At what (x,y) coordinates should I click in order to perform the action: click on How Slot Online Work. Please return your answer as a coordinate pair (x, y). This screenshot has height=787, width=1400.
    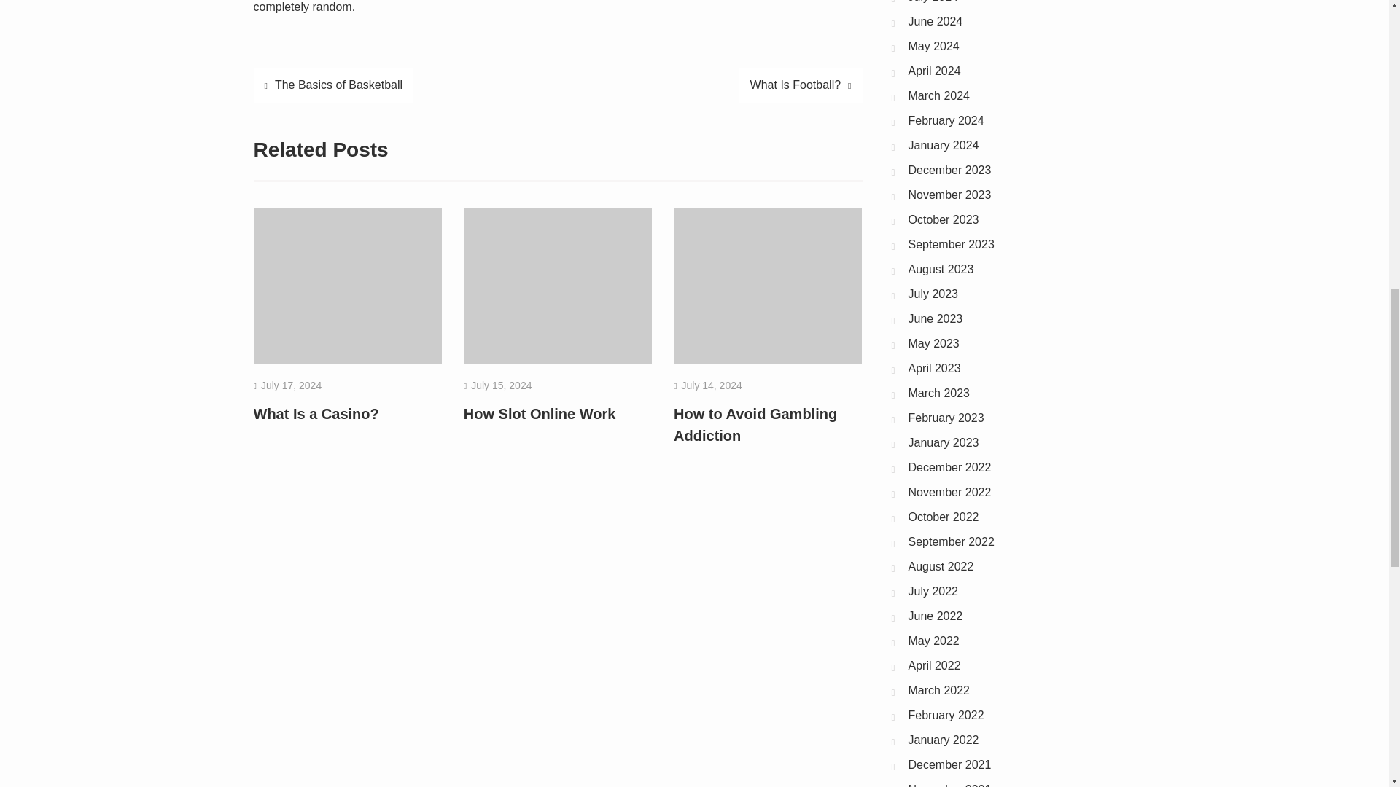
    Looking at the image, I should click on (540, 414).